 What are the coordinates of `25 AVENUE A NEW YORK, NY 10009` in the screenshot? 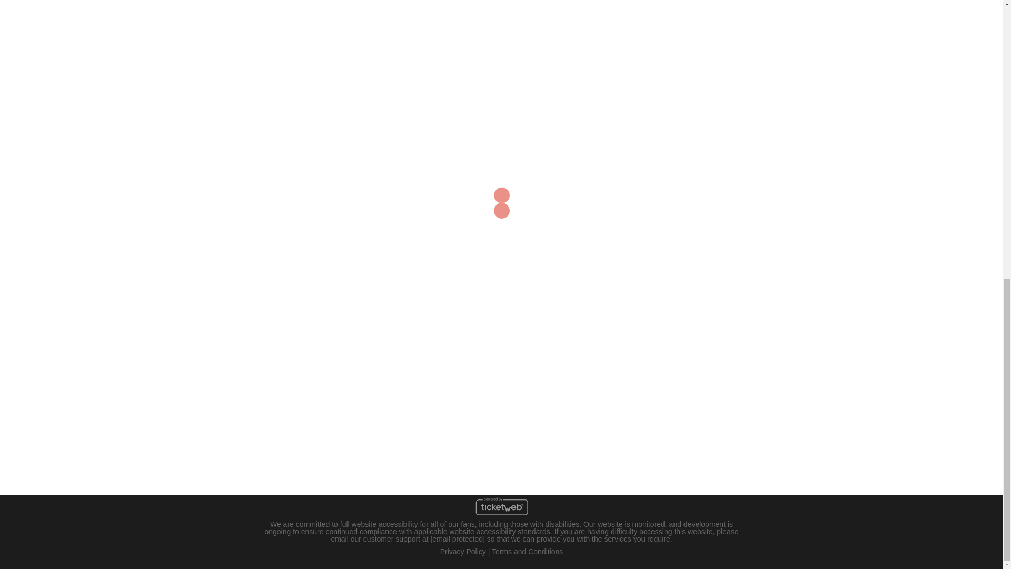 It's located at (291, 401).